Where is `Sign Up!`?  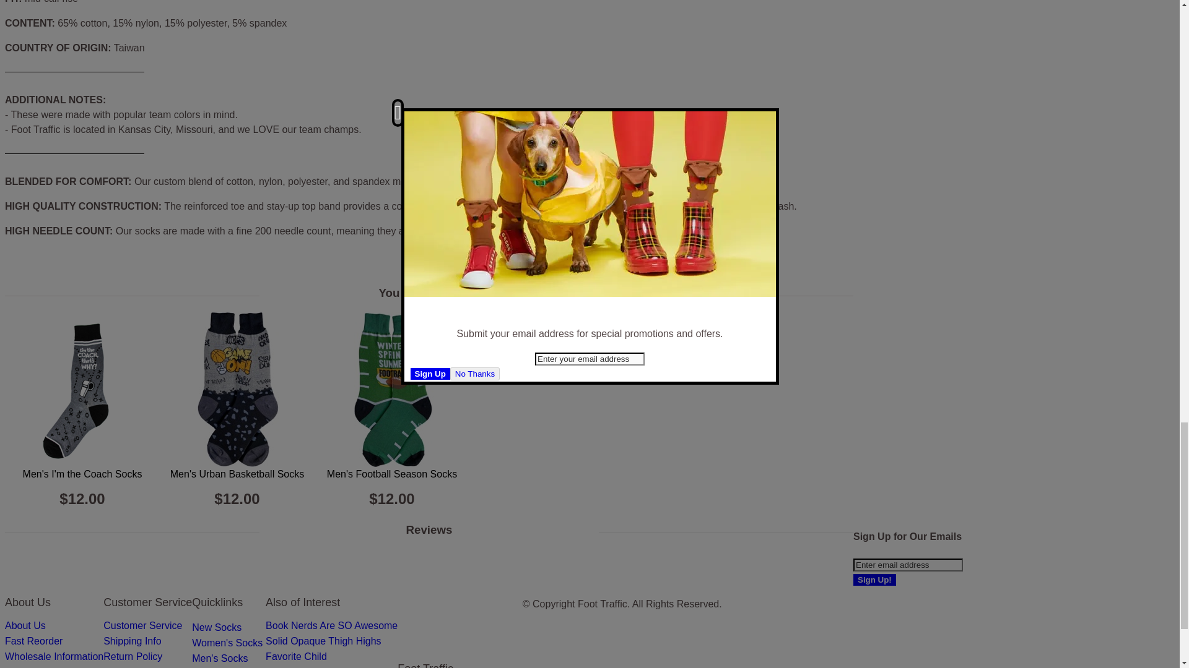 Sign Up! is located at coordinates (874, 580).